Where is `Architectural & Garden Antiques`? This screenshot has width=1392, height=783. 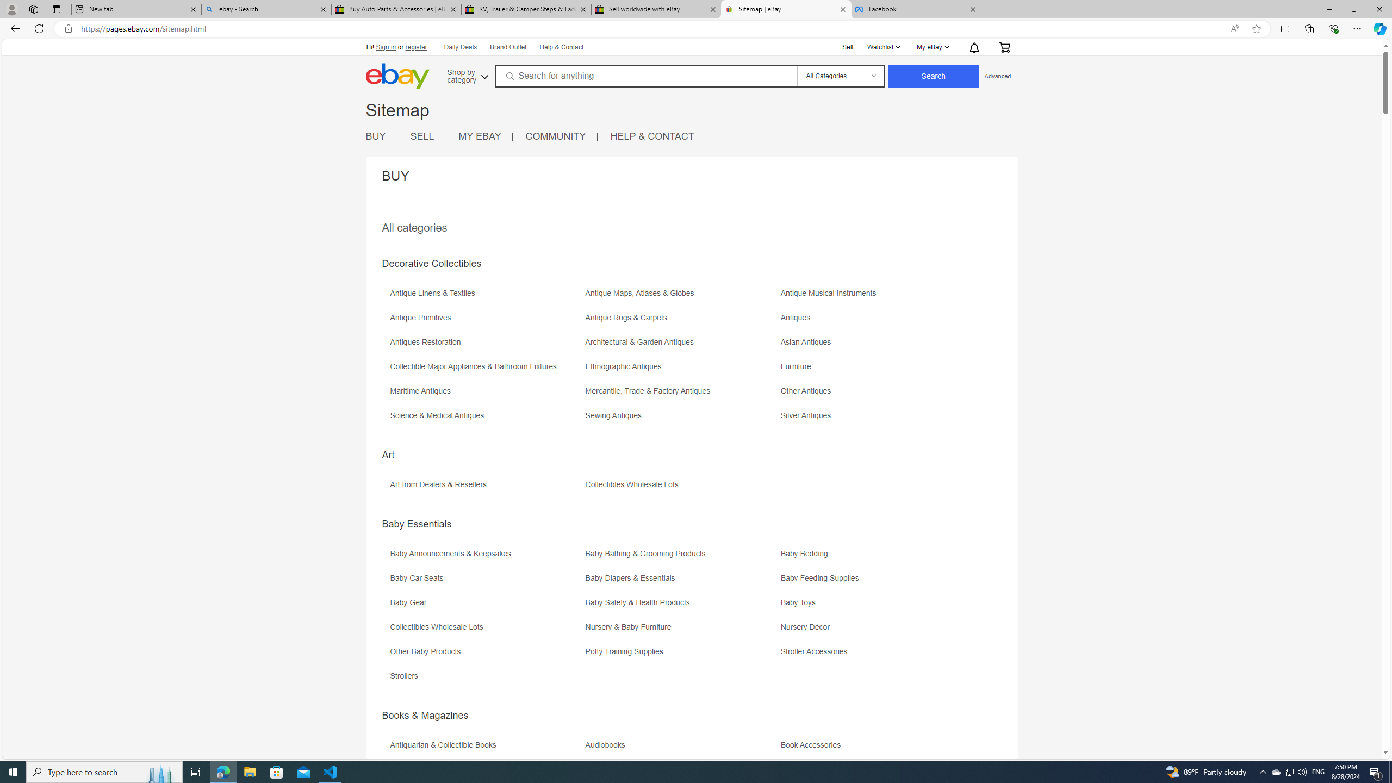 Architectural & Garden Antiques is located at coordinates (642, 342).